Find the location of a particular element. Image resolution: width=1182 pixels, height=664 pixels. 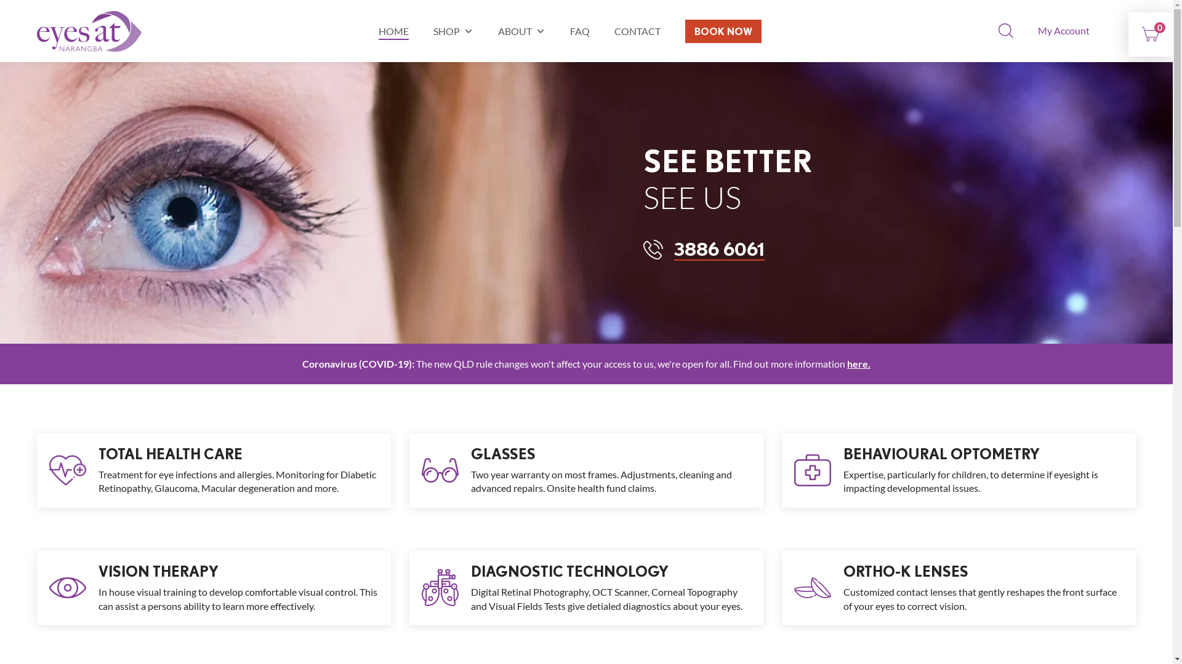

FAQ is located at coordinates (580, 31).